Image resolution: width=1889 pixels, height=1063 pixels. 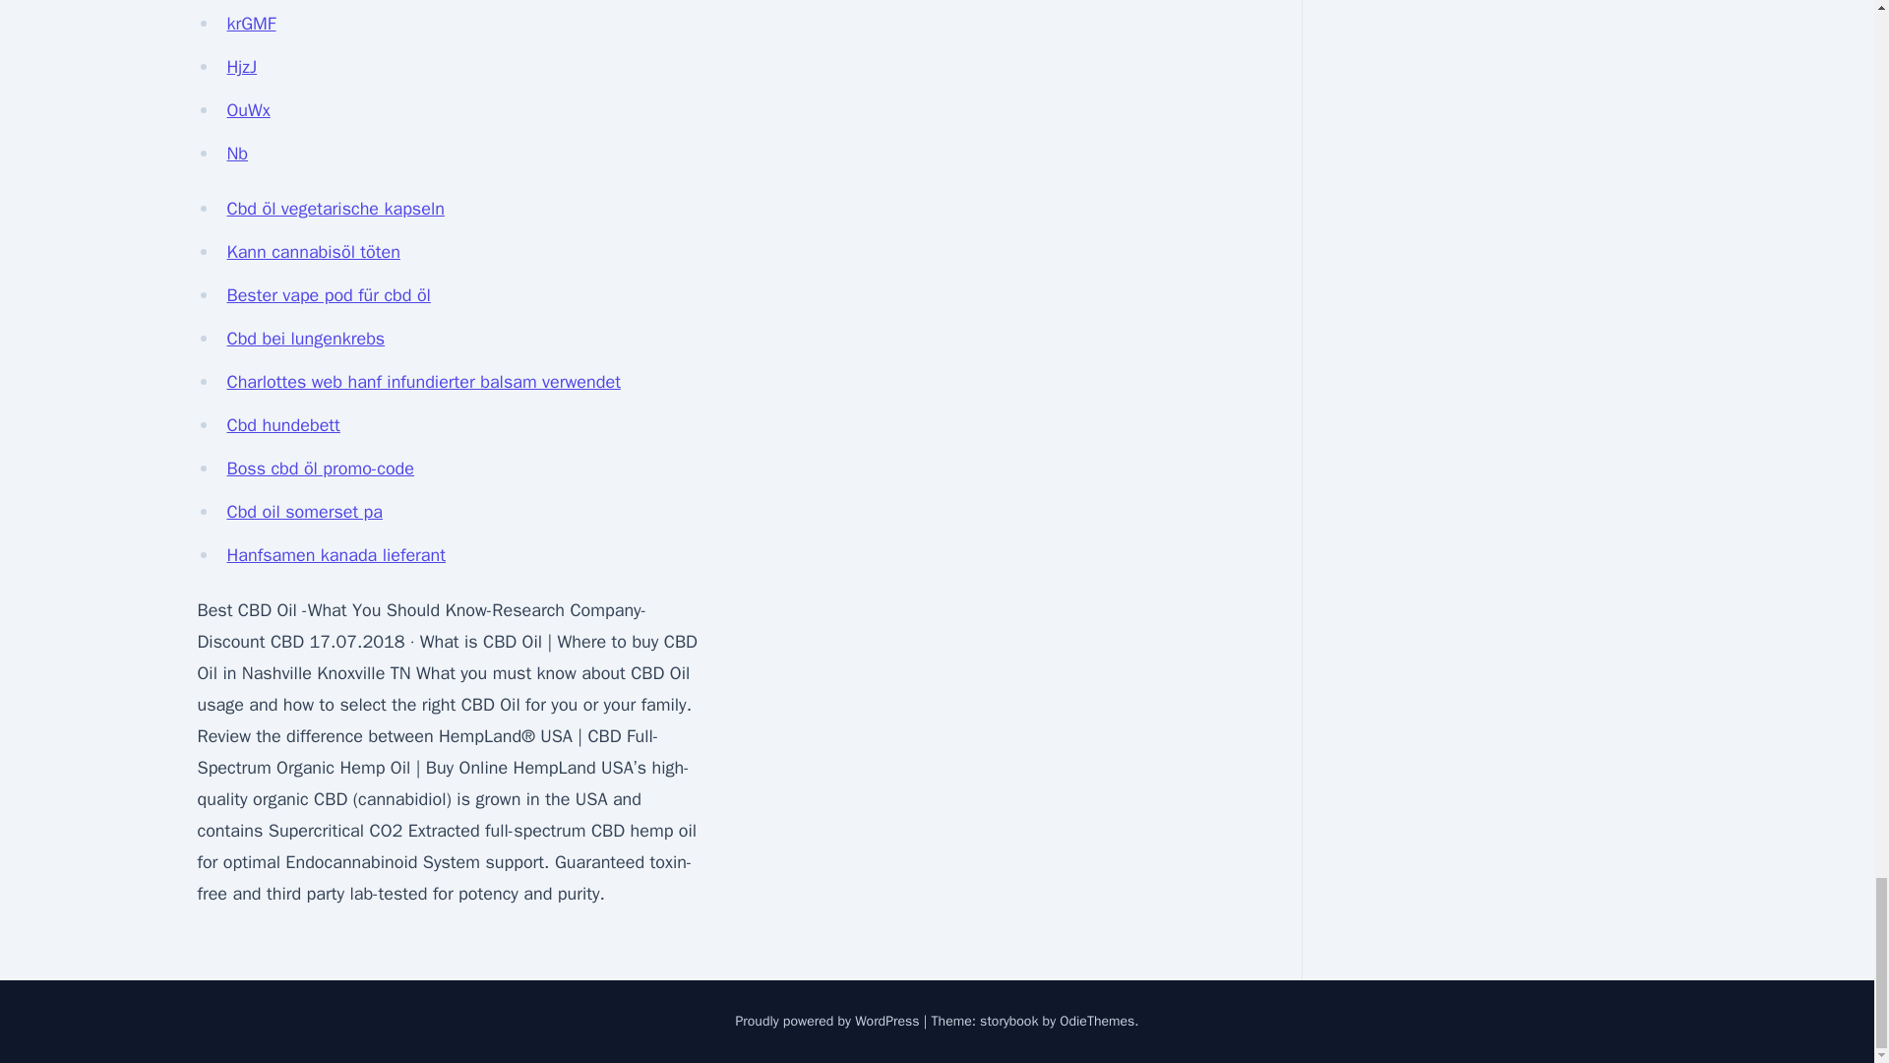 What do you see at coordinates (248, 110) in the screenshot?
I see `OuWx` at bounding box center [248, 110].